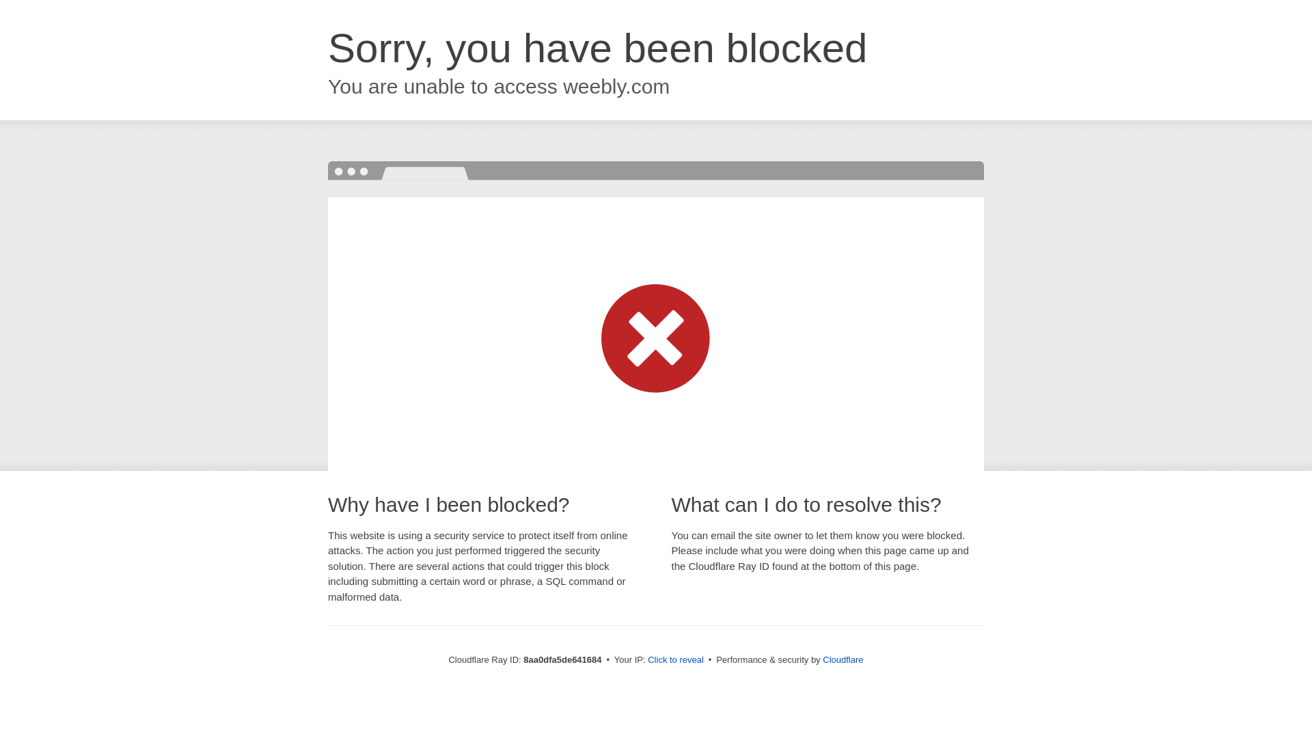 The image size is (1312, 738). What do you see at coordinates (675, 660) in the screenshot?
I see `Click to reveal` at bounding box center [675, 660].